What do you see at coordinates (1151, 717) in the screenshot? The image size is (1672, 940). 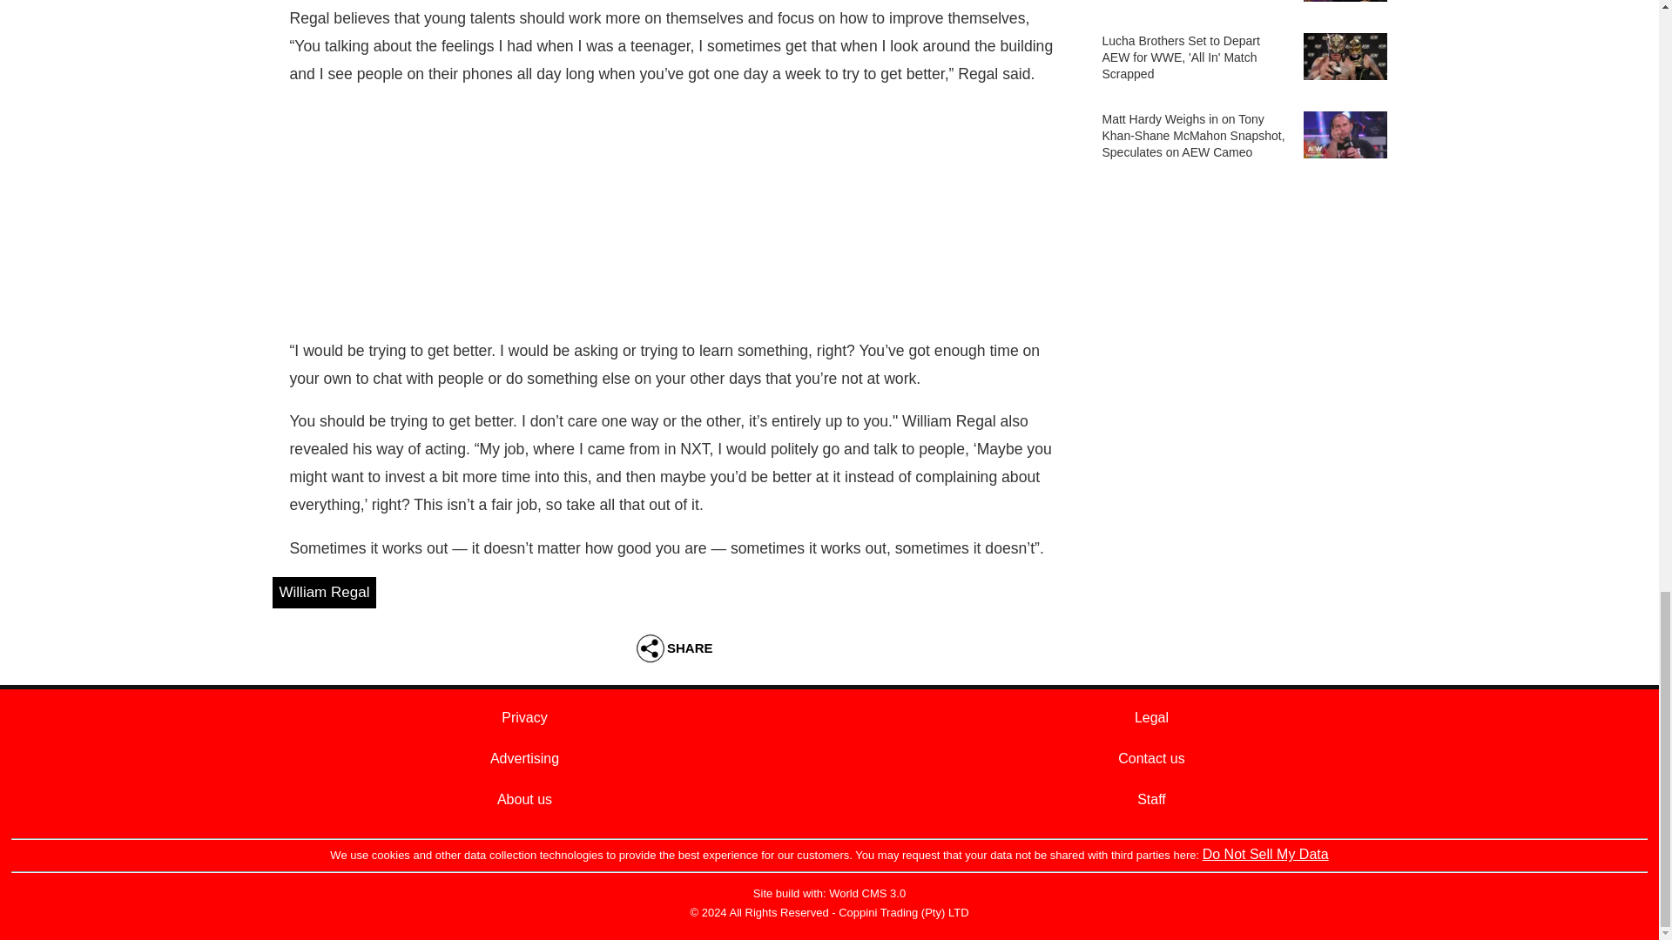 I see `Legal` at bounding box center [1151, 717].